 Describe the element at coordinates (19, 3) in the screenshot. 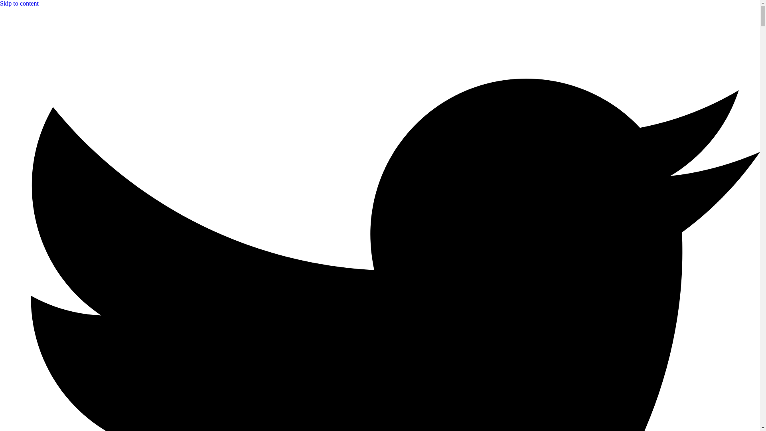

I see `Skip to content` at that location.